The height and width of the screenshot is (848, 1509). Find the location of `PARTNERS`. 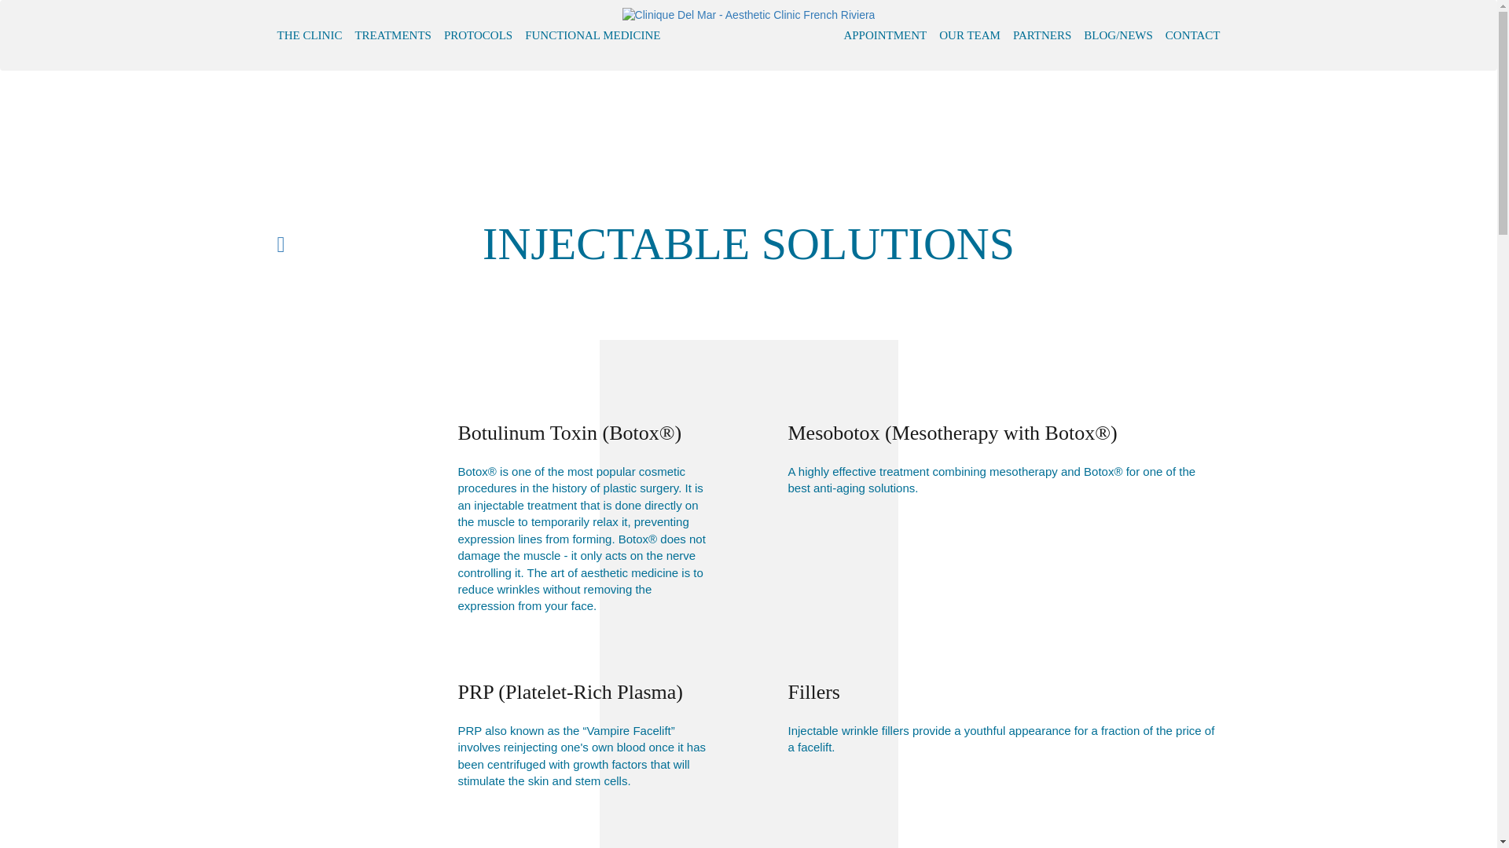

PARTNERS is located at coordinates (1041, 35).